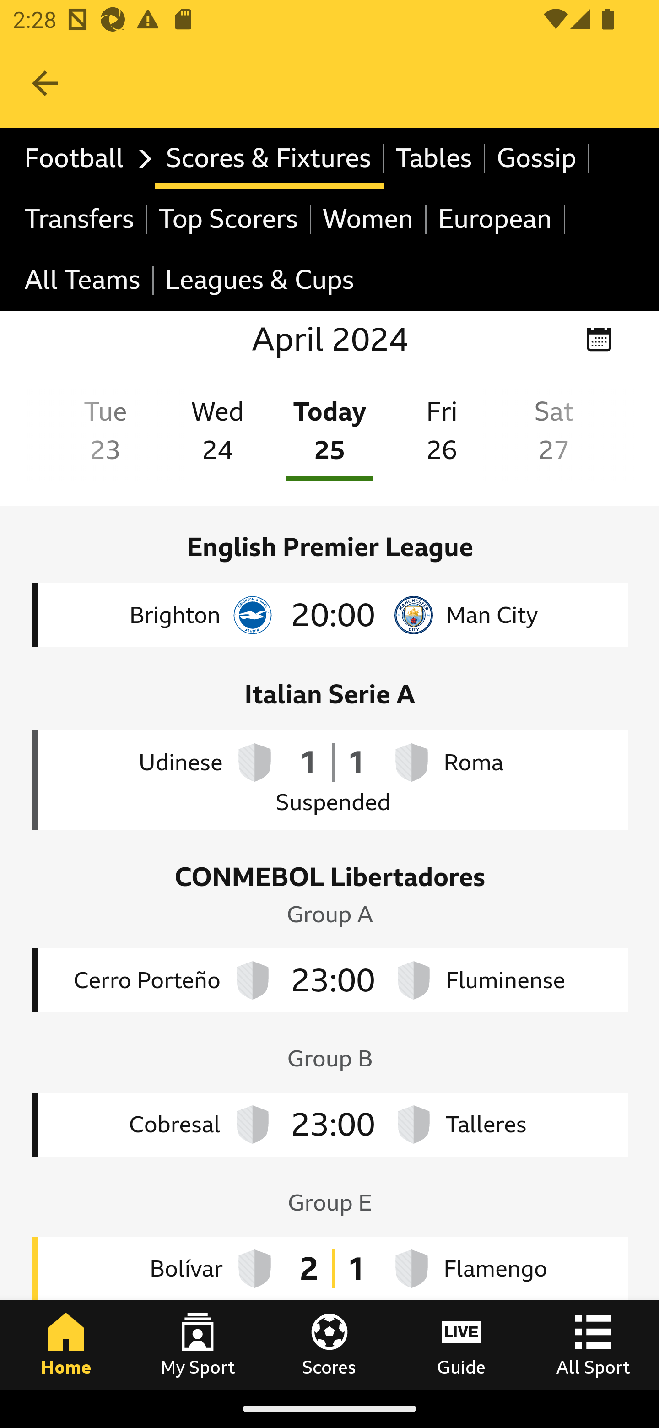 This screenshot has width=659, height=1428. I want to click on Tables, so click(435, 158).